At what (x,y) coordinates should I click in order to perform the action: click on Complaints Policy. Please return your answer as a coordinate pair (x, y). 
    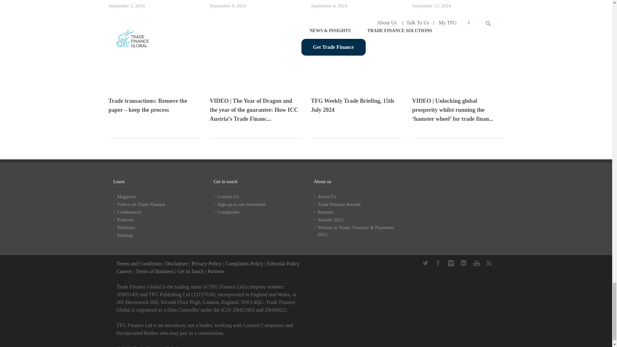
    Looking at the image, I should click on (244, 263).